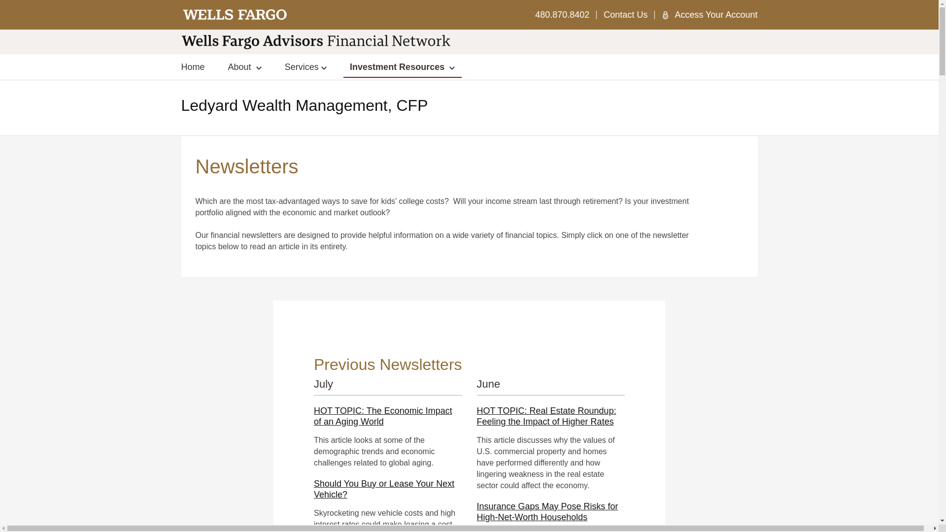  I want to click on Wells Fargo Advisors Home, so click(236, 15).